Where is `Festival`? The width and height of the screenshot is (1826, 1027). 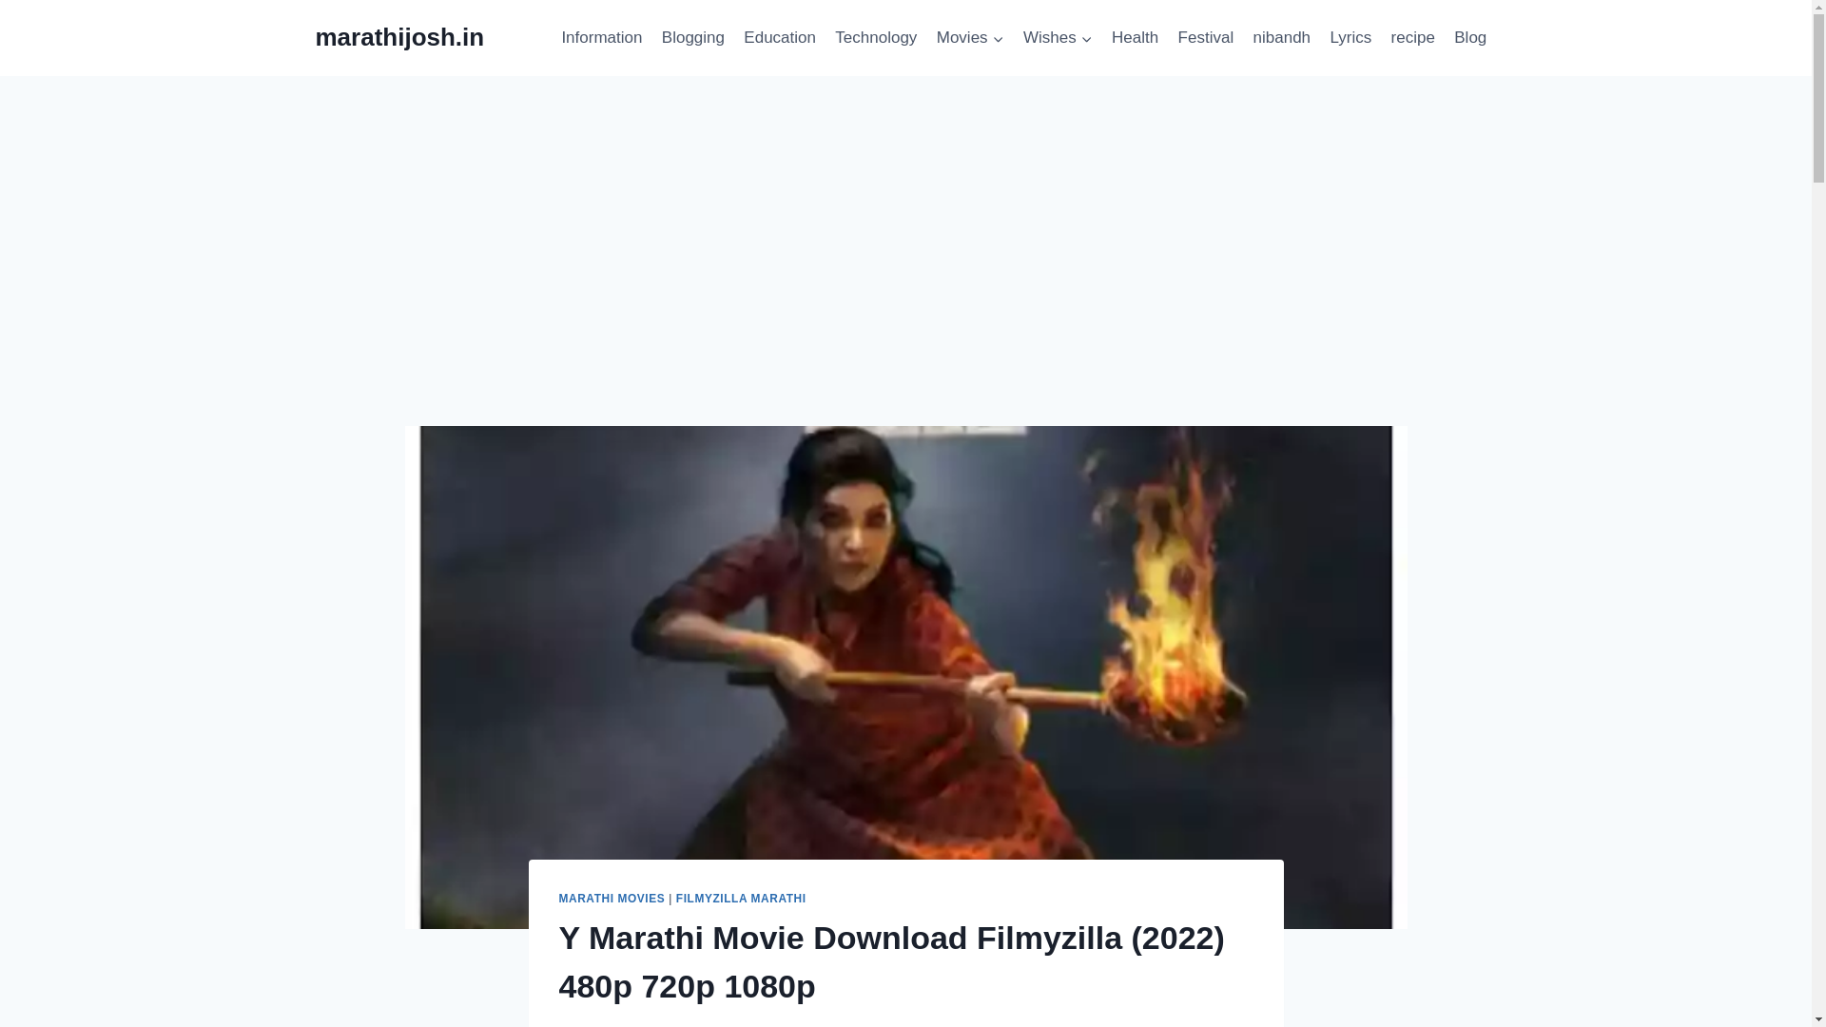 Festival is located at coordinates (1206, 38).